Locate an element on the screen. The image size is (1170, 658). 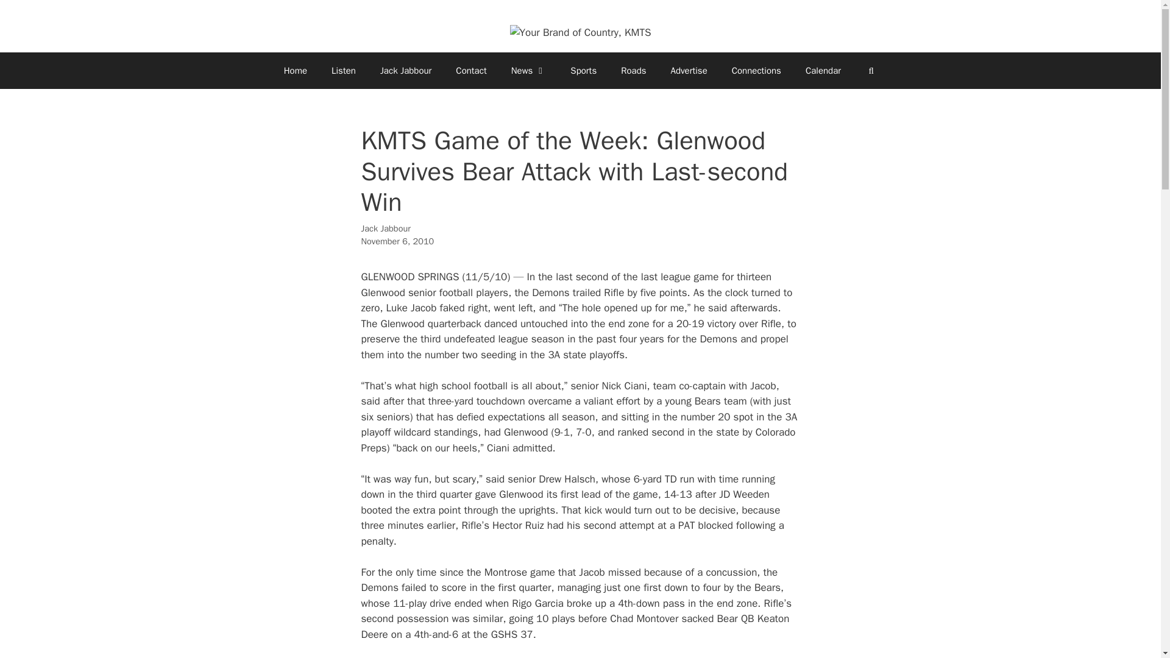
Advertise is located at coordinates (689, 71).